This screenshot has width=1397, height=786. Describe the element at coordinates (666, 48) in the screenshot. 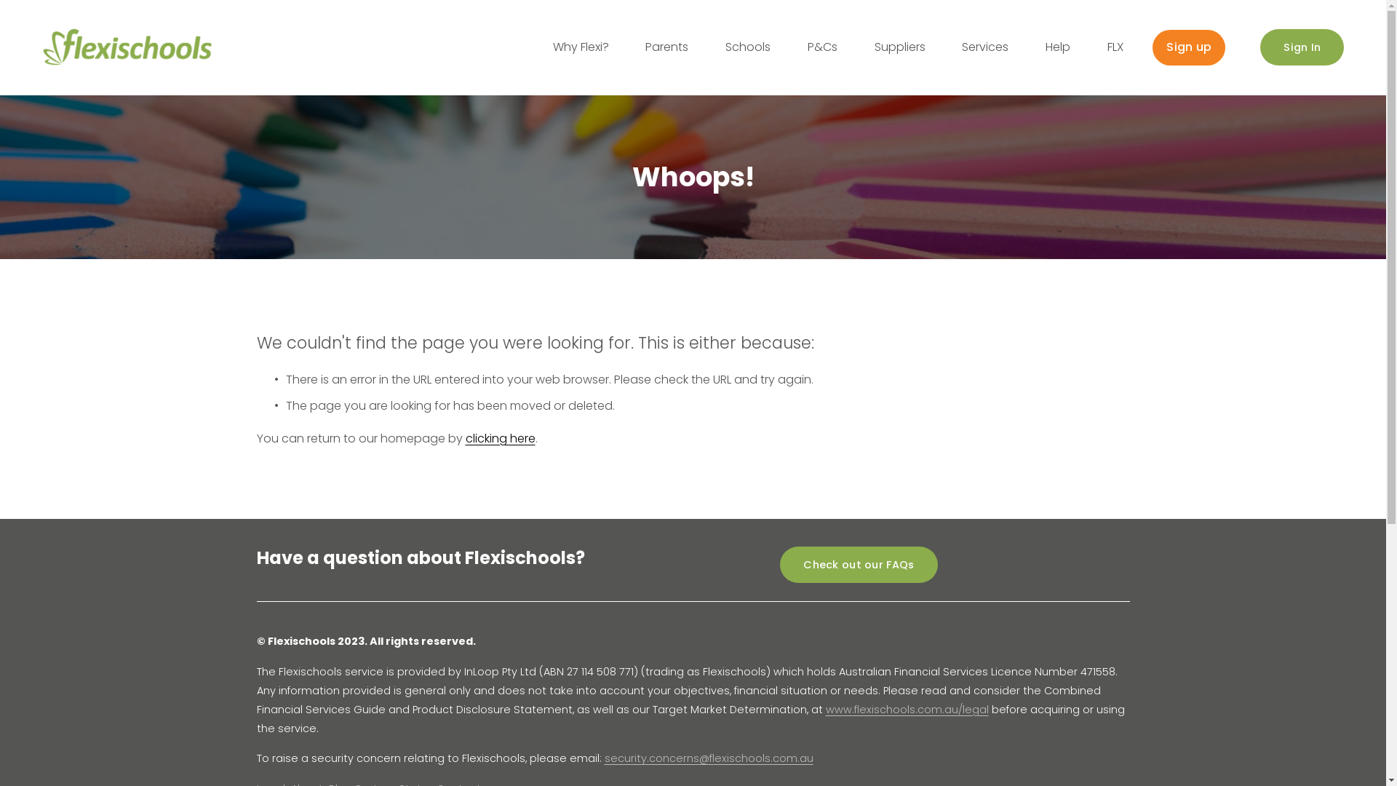

I see `Parents` at that location.